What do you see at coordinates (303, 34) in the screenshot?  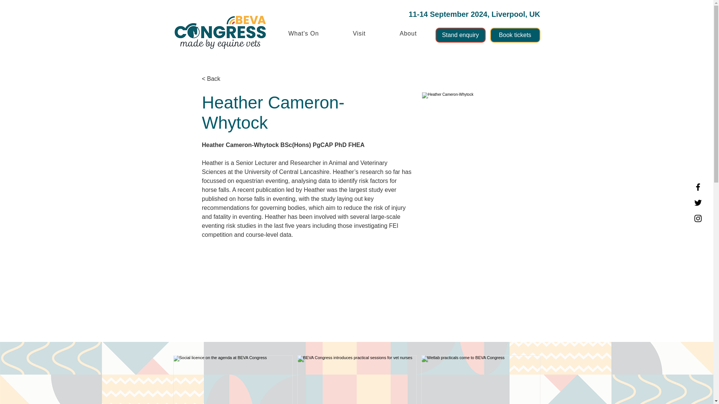 I see `What's On` at bounding box center [303, 34].